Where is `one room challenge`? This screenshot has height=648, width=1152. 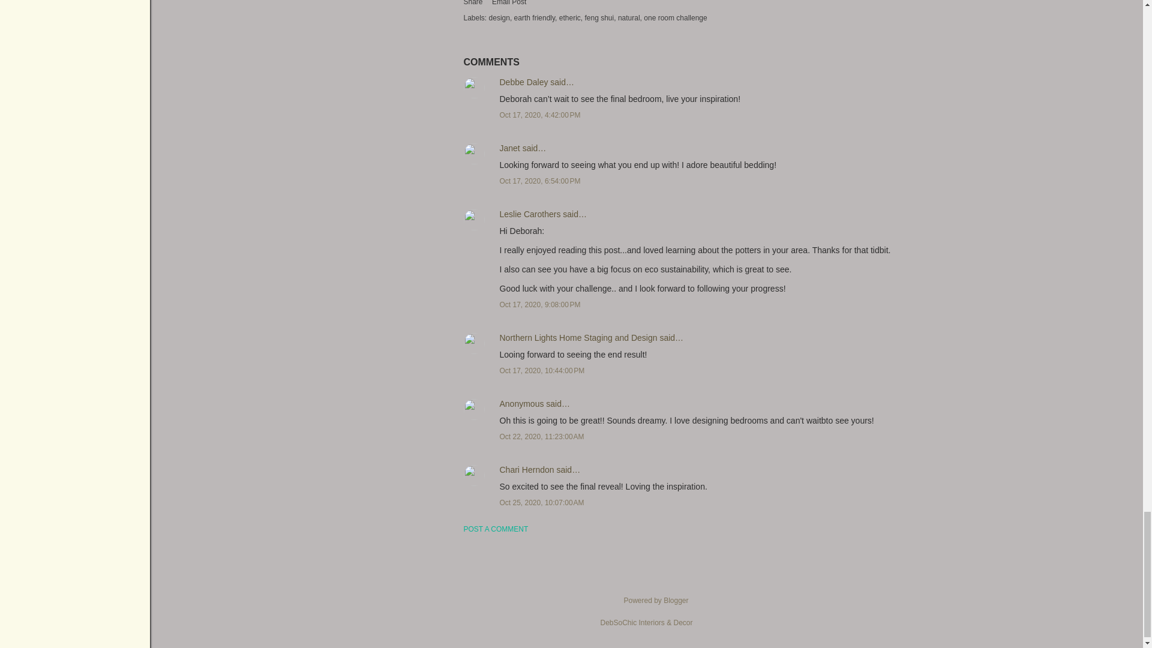
one room challenge is located at coordinates (676, 17).